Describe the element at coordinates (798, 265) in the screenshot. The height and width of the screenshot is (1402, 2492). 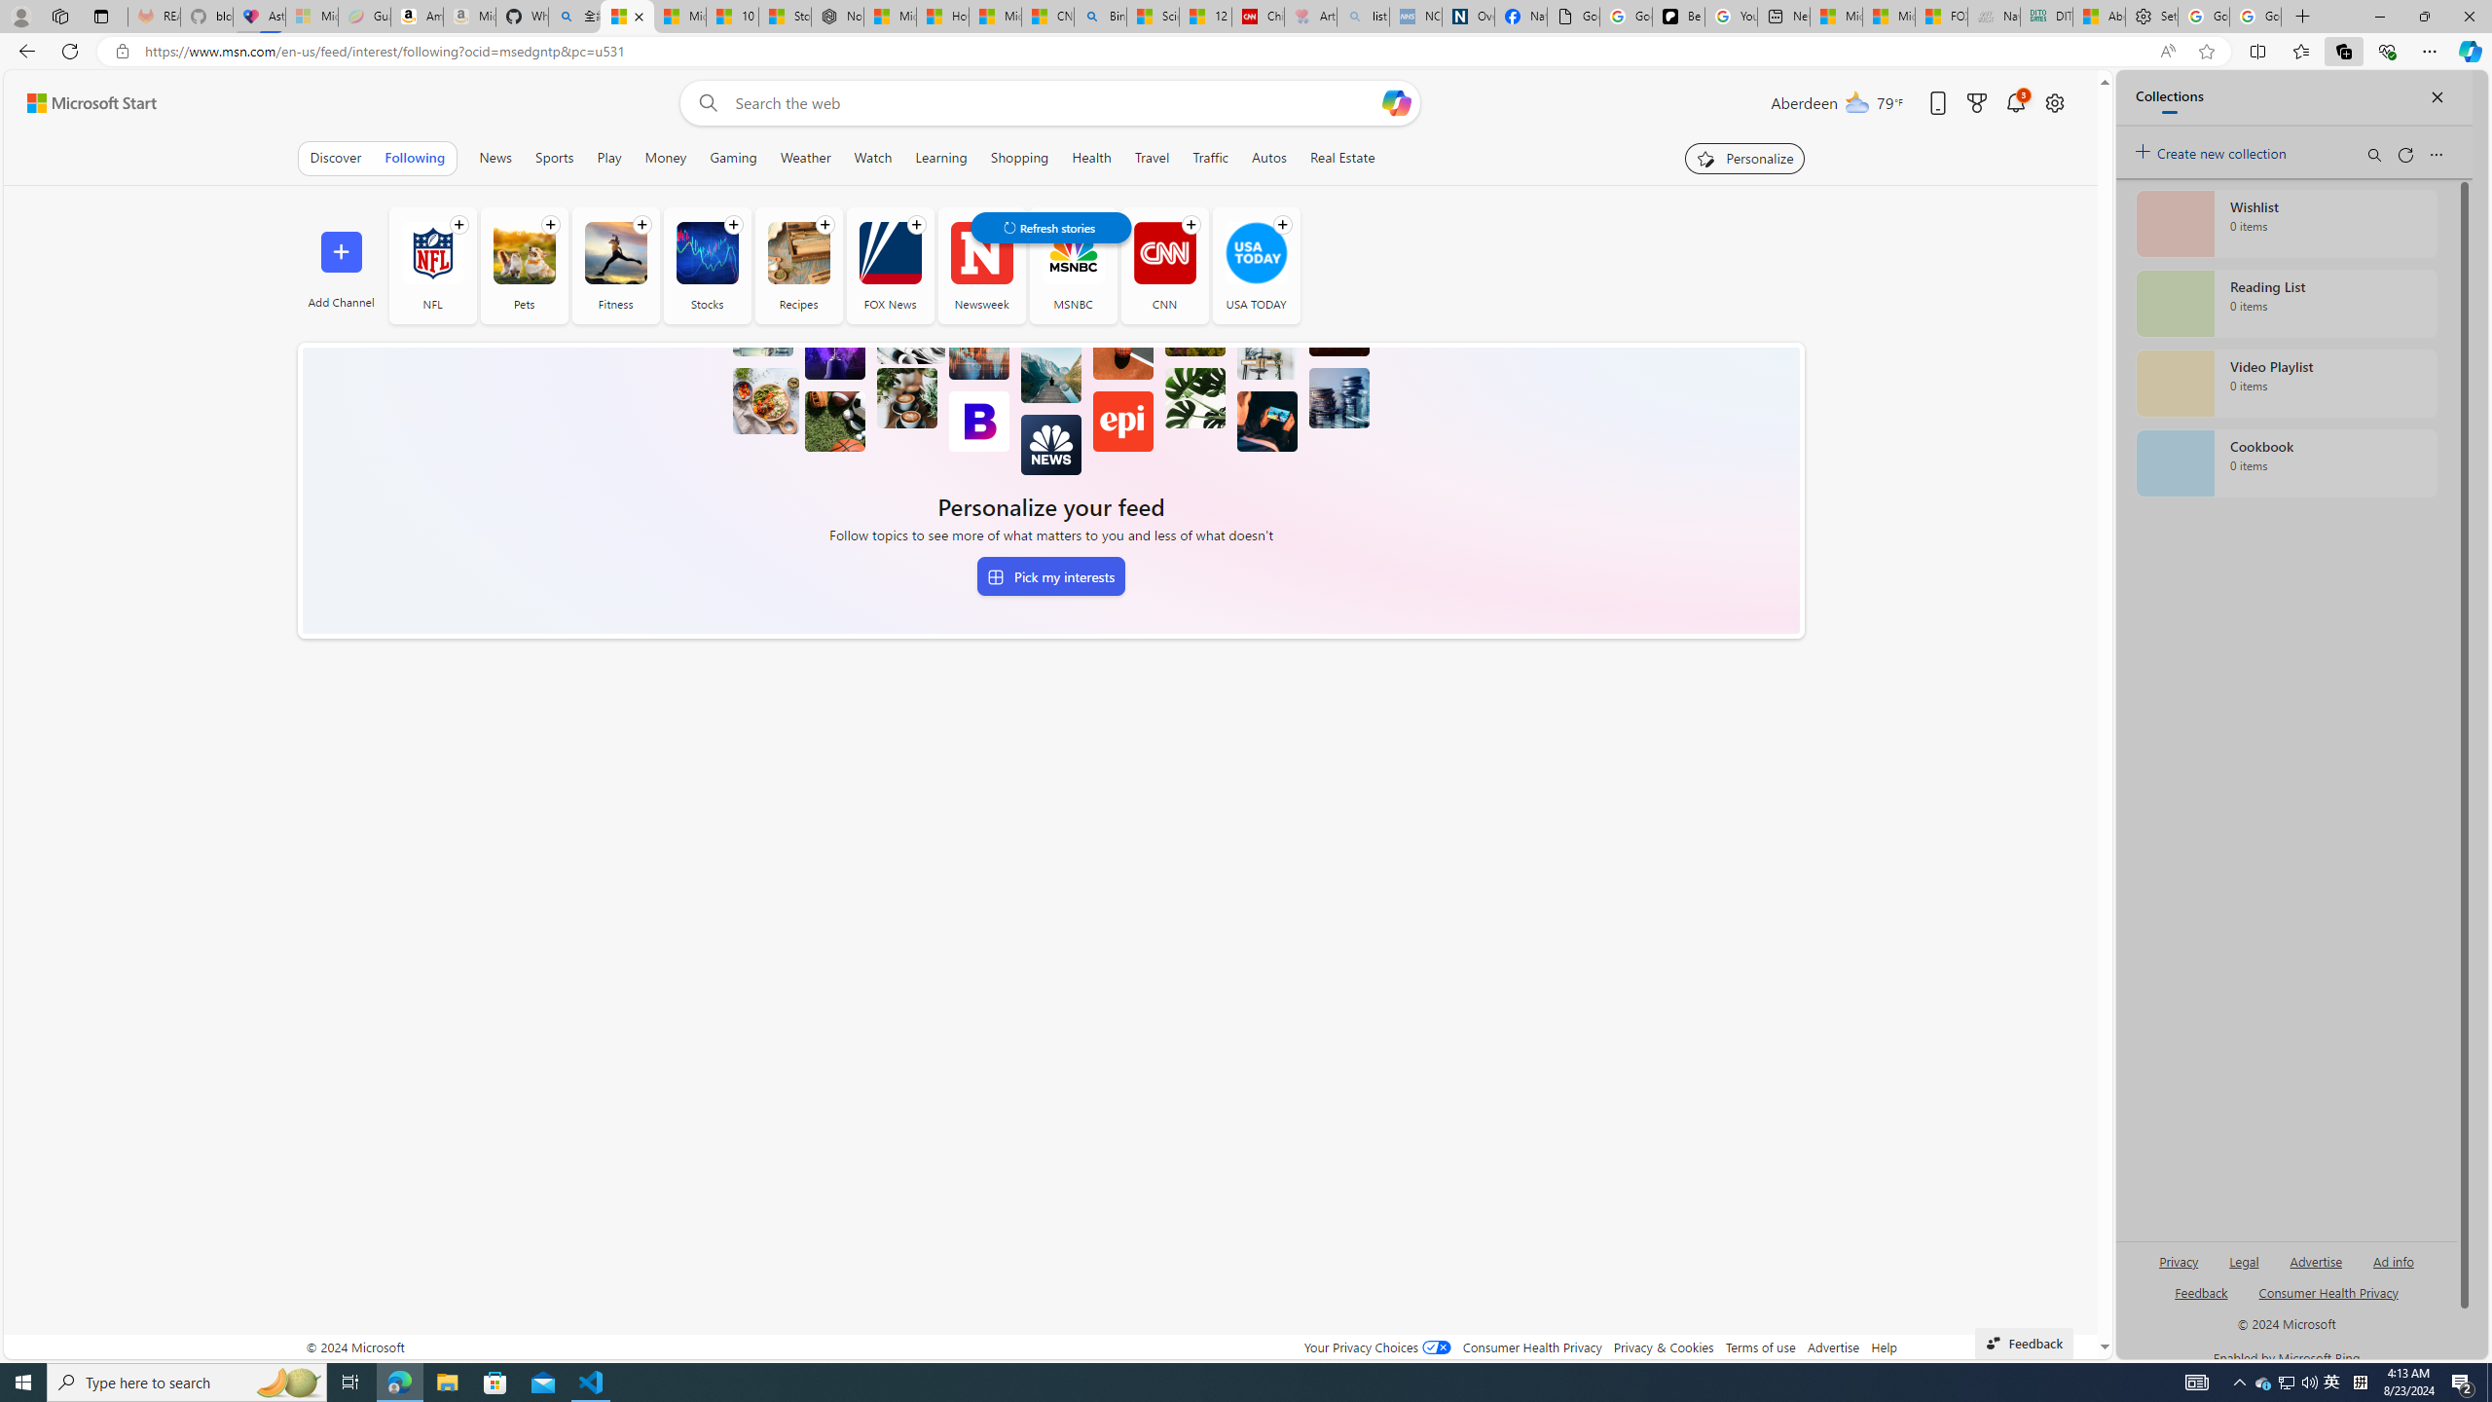
I see `Recipes` at that location.